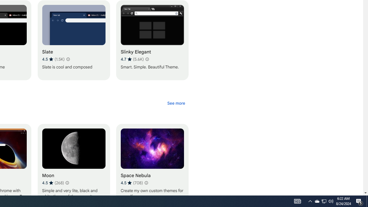 This screenshot has width=368, height=207. I want to click on Learn more about results and reviews "Slate", so click(68, 59).